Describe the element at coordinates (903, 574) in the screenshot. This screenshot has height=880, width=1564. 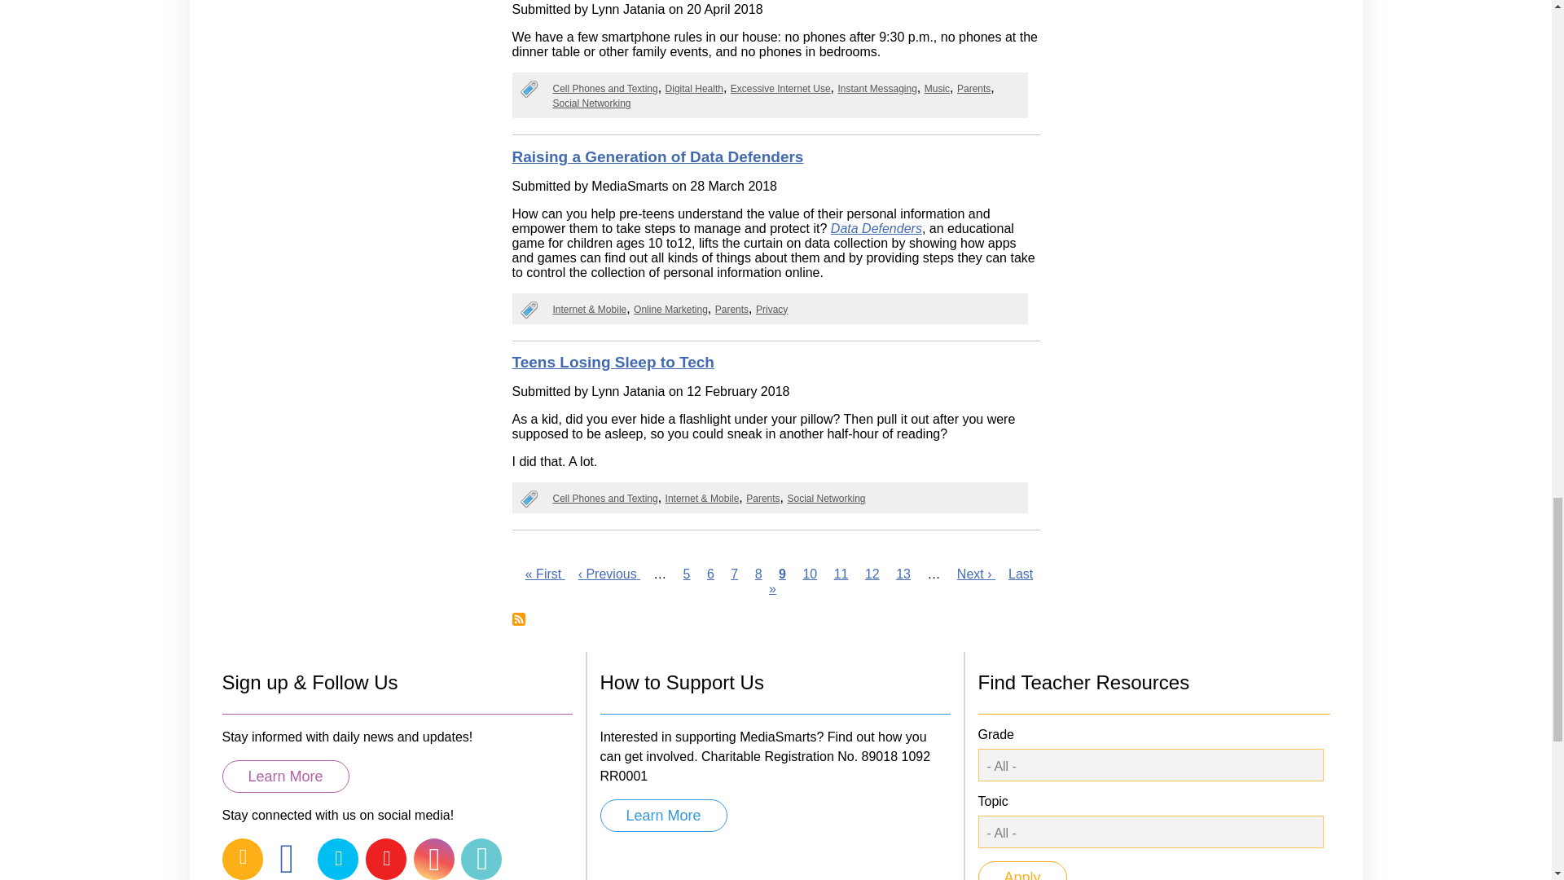
I see `Go to page 13` at that location.